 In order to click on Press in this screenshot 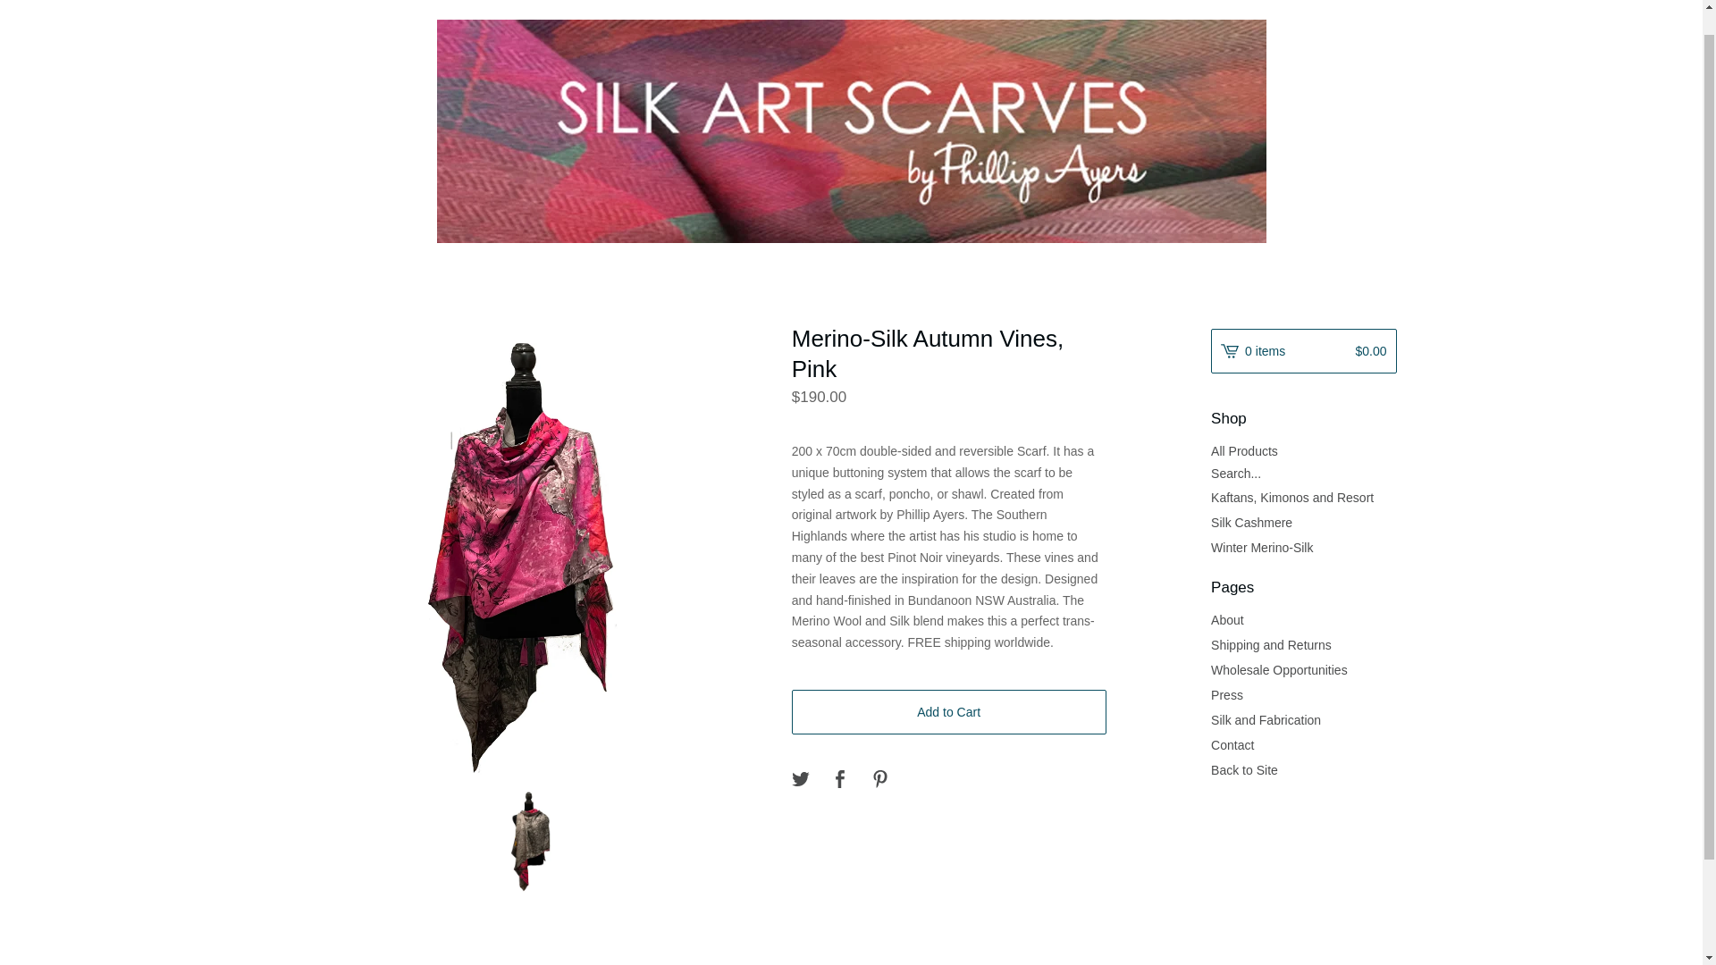, I will do `click(1303, 694)`.